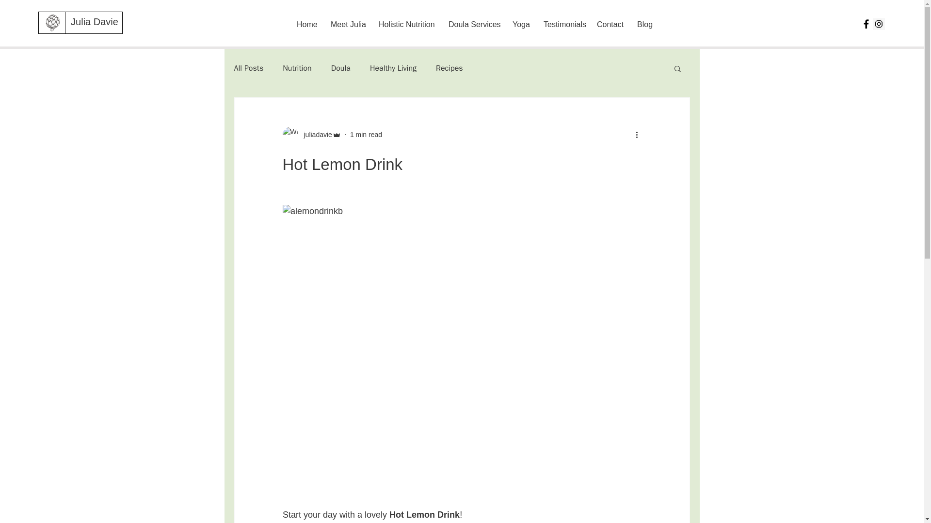 The image size is (931, 523). Describe the element at coordinates (306, 24) in the screenshot. I see `Home` at that location.